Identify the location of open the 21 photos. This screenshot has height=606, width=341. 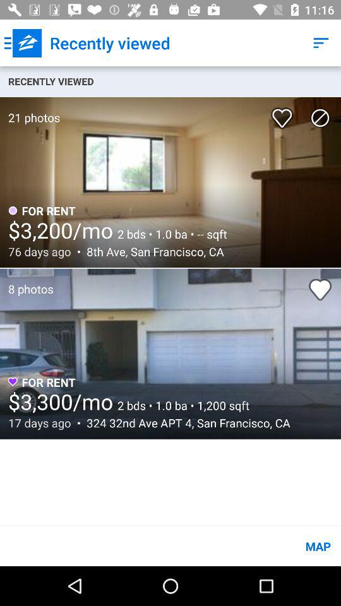
(30, 111).